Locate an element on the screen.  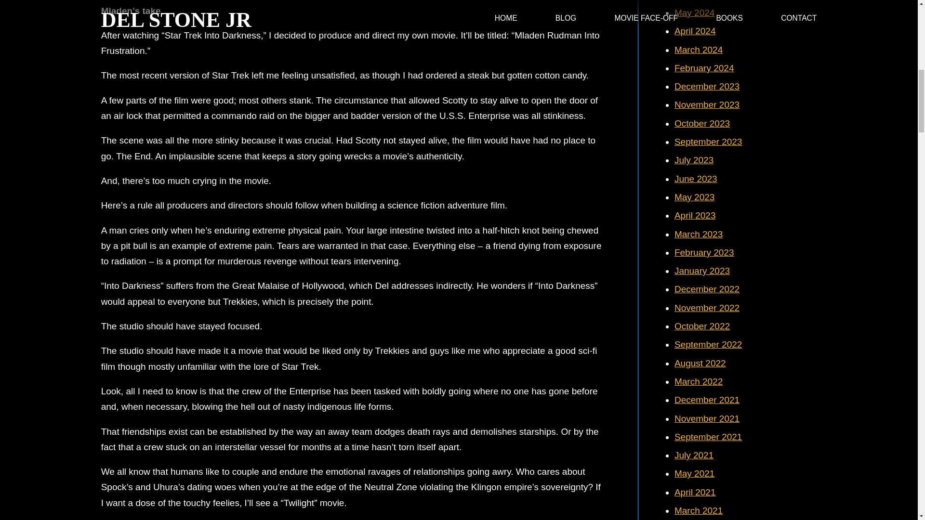
February 2024 is located at coordinates (704, 68).